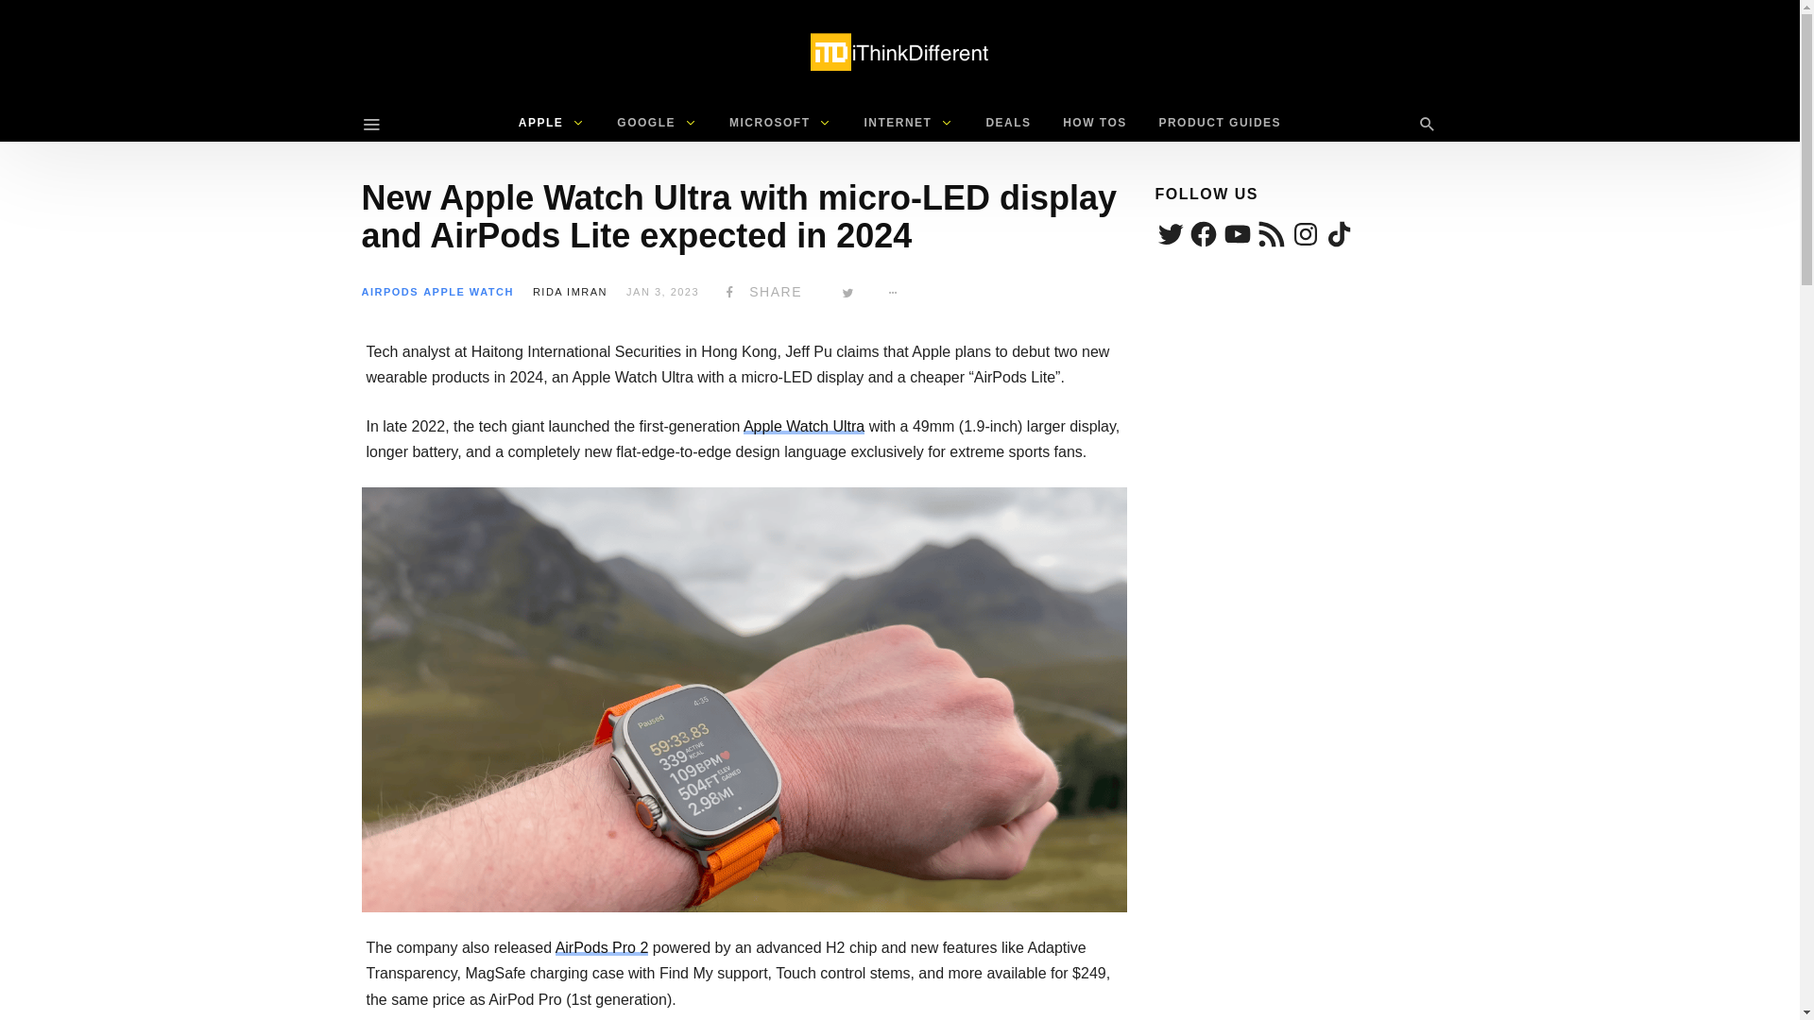 The image size is (1814, 1020). What do you see at coordinates (571, 292) in the screenshot?
I see `RIDA IMRAN` at bounding box center [571, 292].